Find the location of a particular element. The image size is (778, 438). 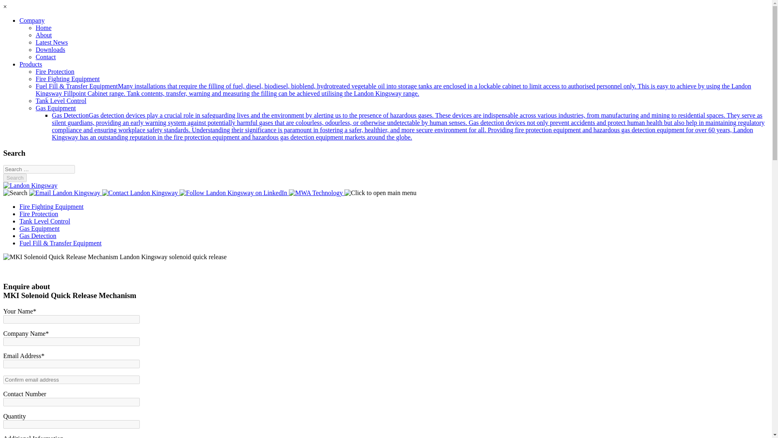

Fire Fighting Equipment is located at coordinates (67, 79).